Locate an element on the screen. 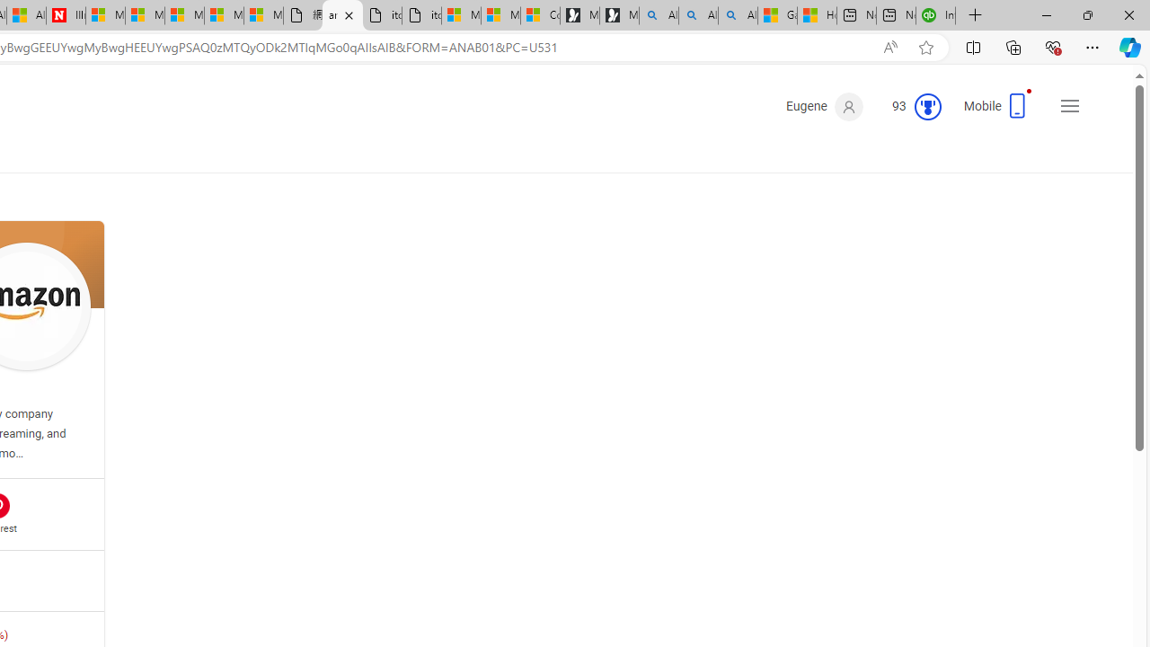 The height and width of the screenshot is (647, 1150). Microsoft Rewards 93 is located at coordinates (909, 107).